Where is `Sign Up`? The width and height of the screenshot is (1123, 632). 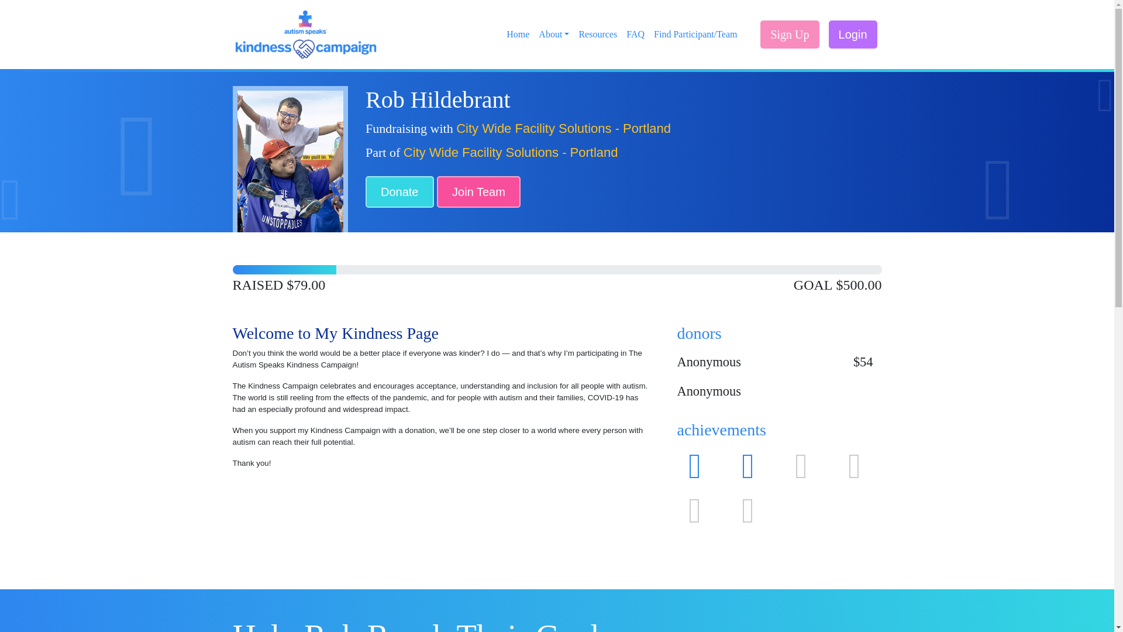
Sign Up is located at coordinates (789, 34).